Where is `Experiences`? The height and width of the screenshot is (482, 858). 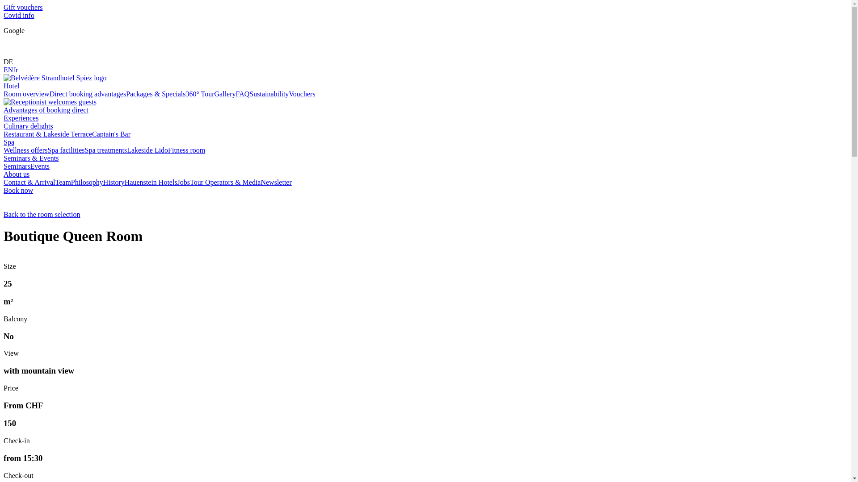 Experiences is located at coordinates (21, 118).